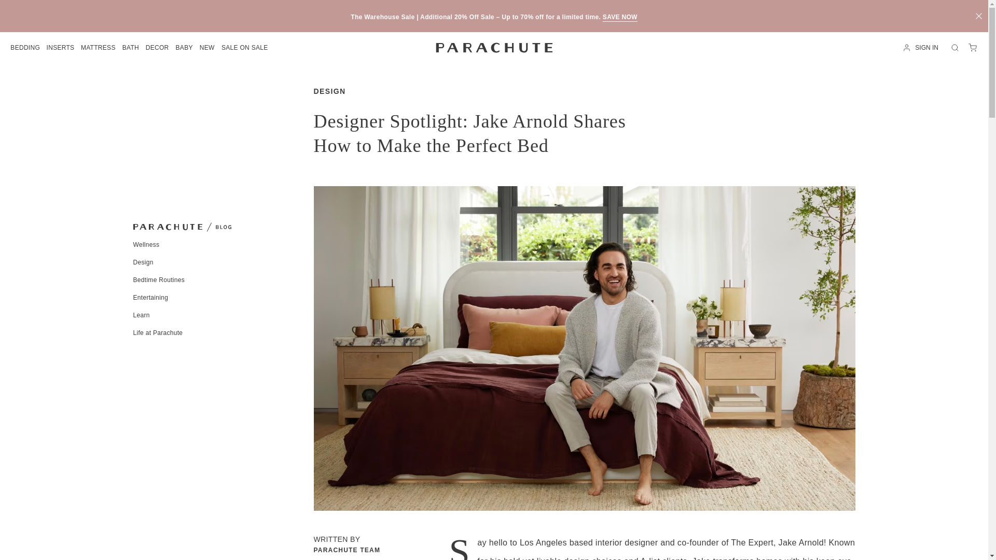  What do you see at coordinates (146, 245) in the screenshot?
I see `Wellness` at bounding box center [146, 245].